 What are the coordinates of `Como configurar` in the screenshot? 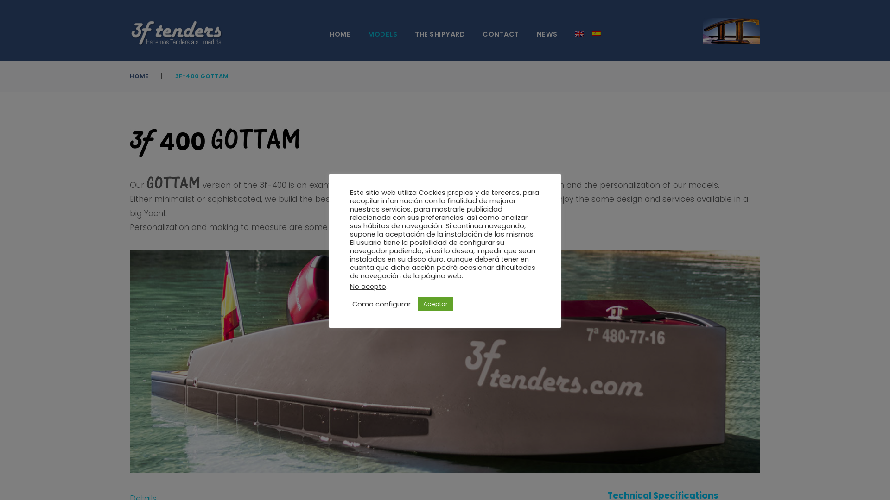 It's located at (381, 304).